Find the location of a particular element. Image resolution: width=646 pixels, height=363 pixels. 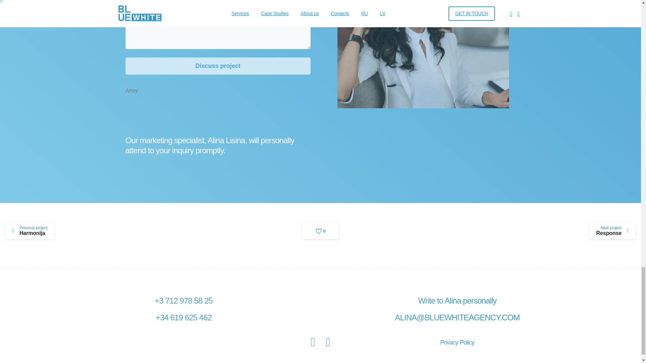

Discuss project is located at coordinates (30, 231).